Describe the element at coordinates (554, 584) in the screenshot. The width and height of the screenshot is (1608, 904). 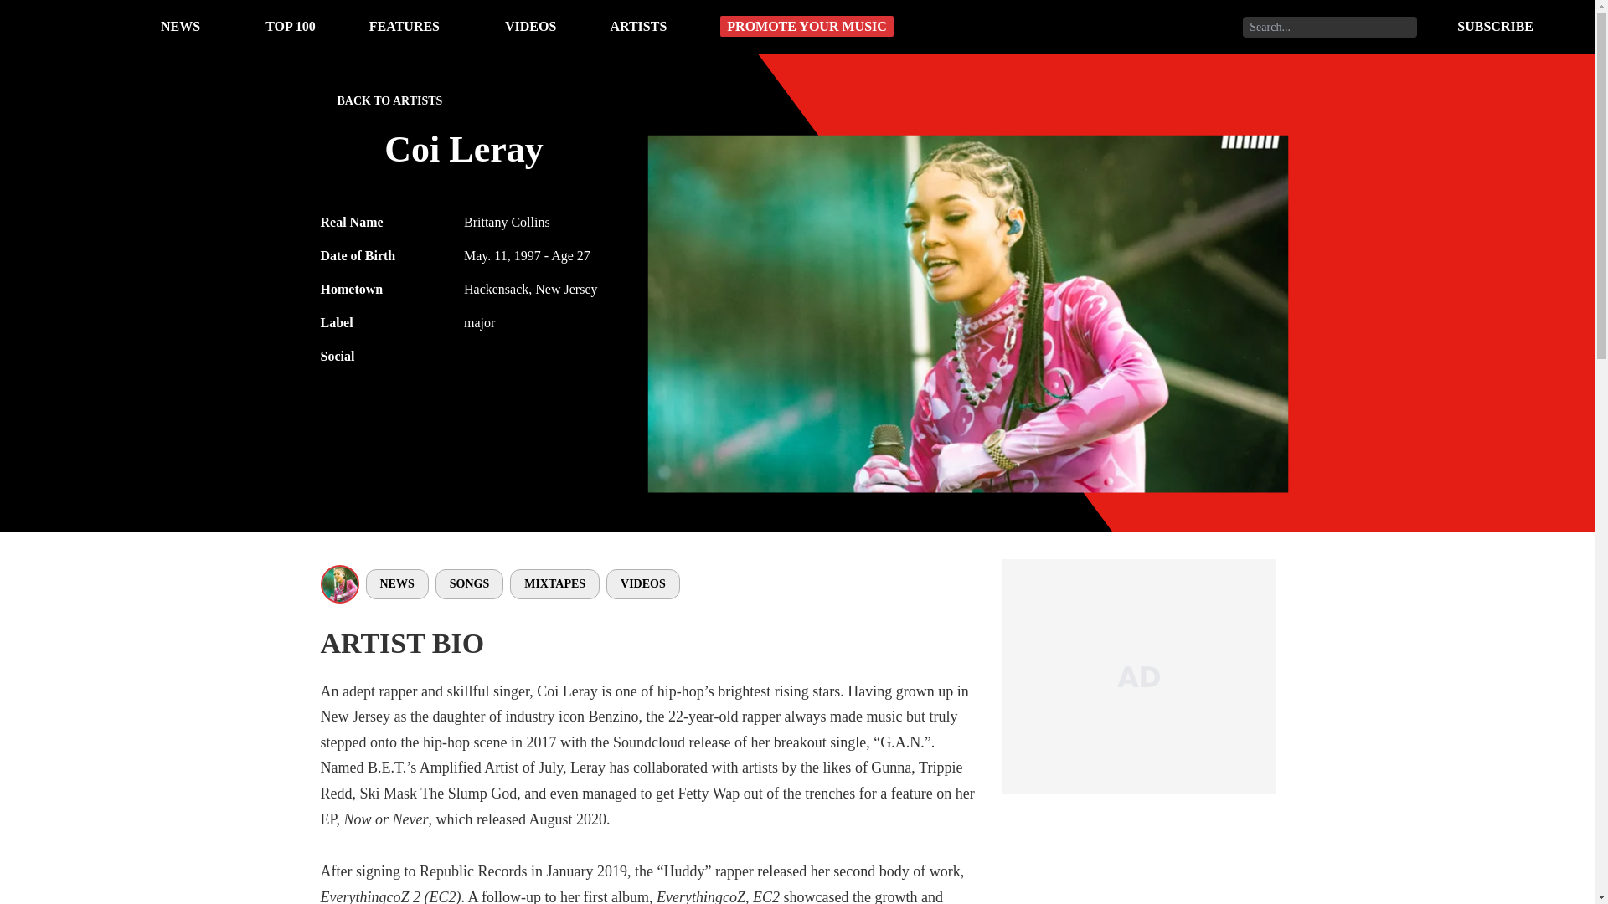
I see `MIXTAPES` at that location.